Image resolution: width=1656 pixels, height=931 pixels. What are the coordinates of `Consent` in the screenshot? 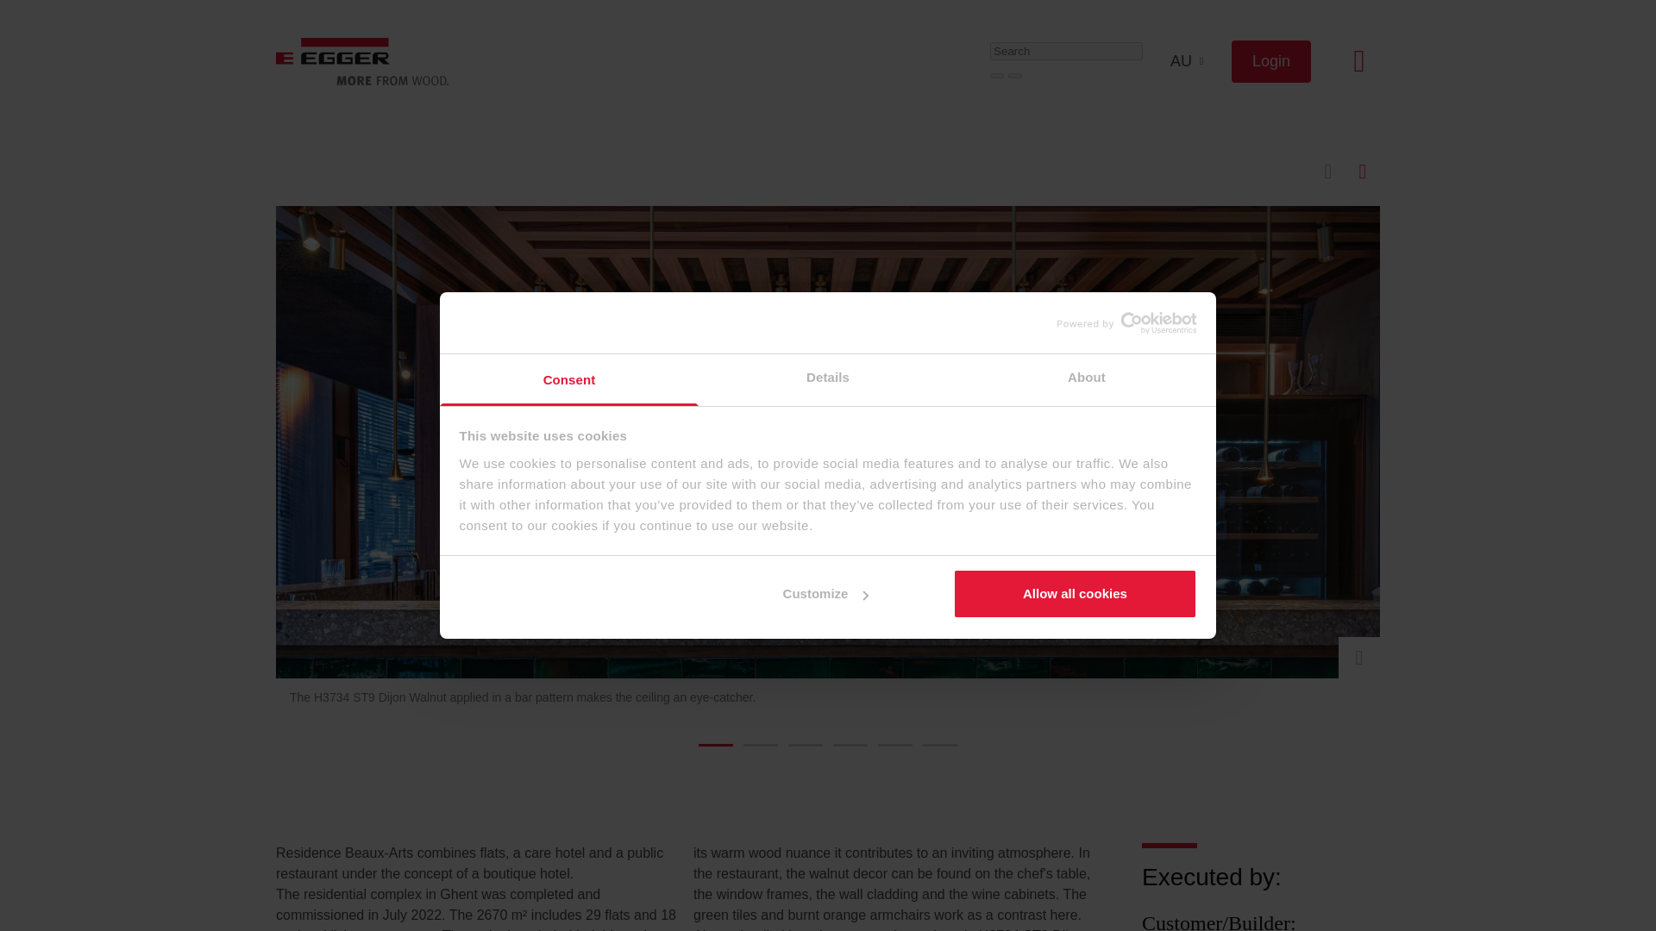 It's located at (569, 379).